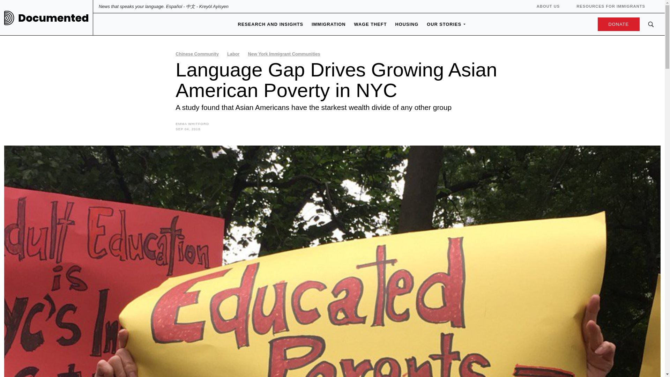  I want to click on RESOURCES FOR IMMIGRANTS, so click(611, 6).